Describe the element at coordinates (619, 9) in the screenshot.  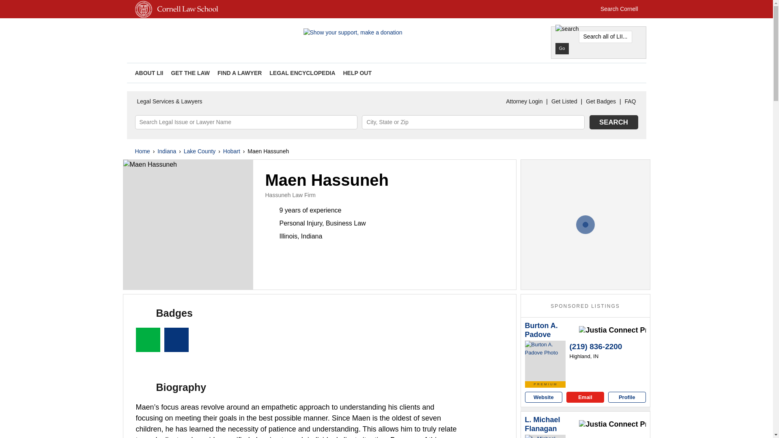
I see `Search Cornell` at that location.